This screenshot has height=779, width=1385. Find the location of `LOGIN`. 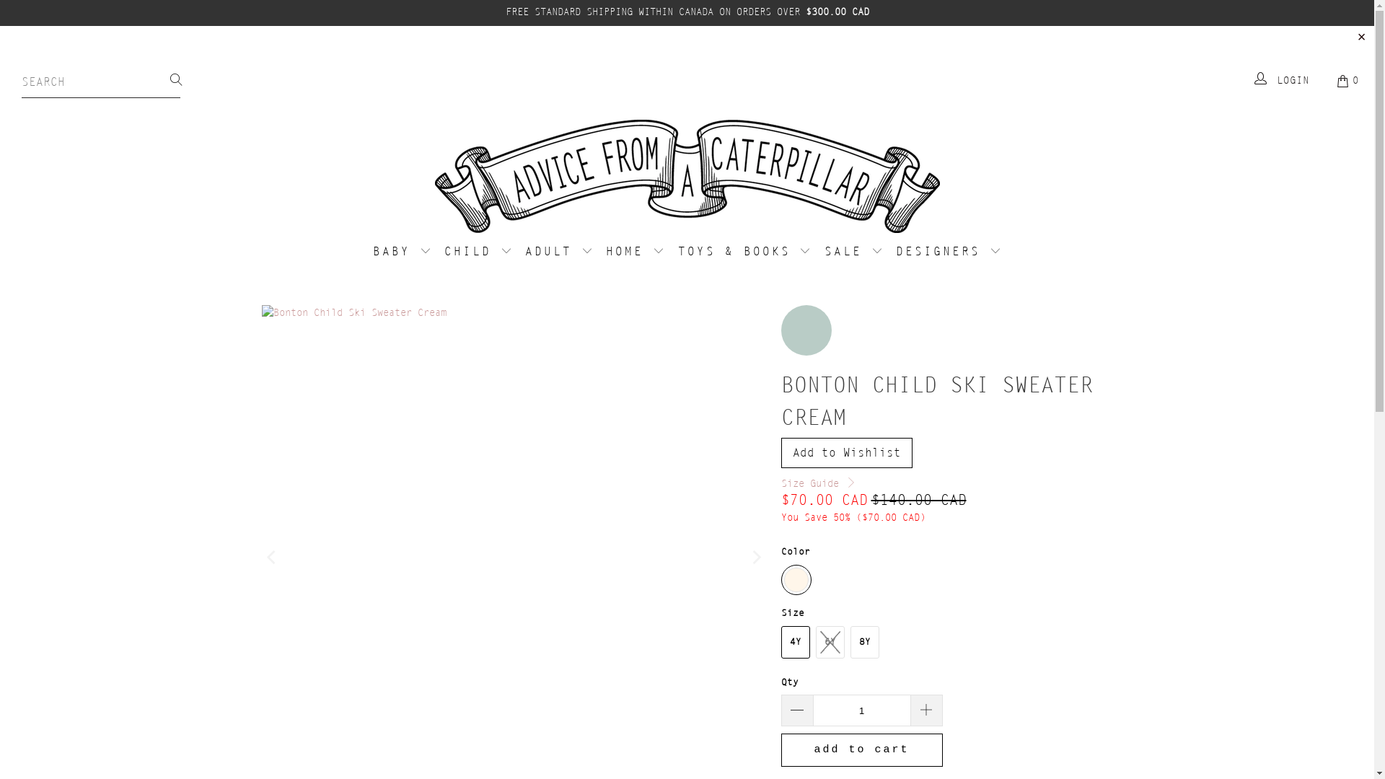

LOGIN is located at coordinates (1283, 81).